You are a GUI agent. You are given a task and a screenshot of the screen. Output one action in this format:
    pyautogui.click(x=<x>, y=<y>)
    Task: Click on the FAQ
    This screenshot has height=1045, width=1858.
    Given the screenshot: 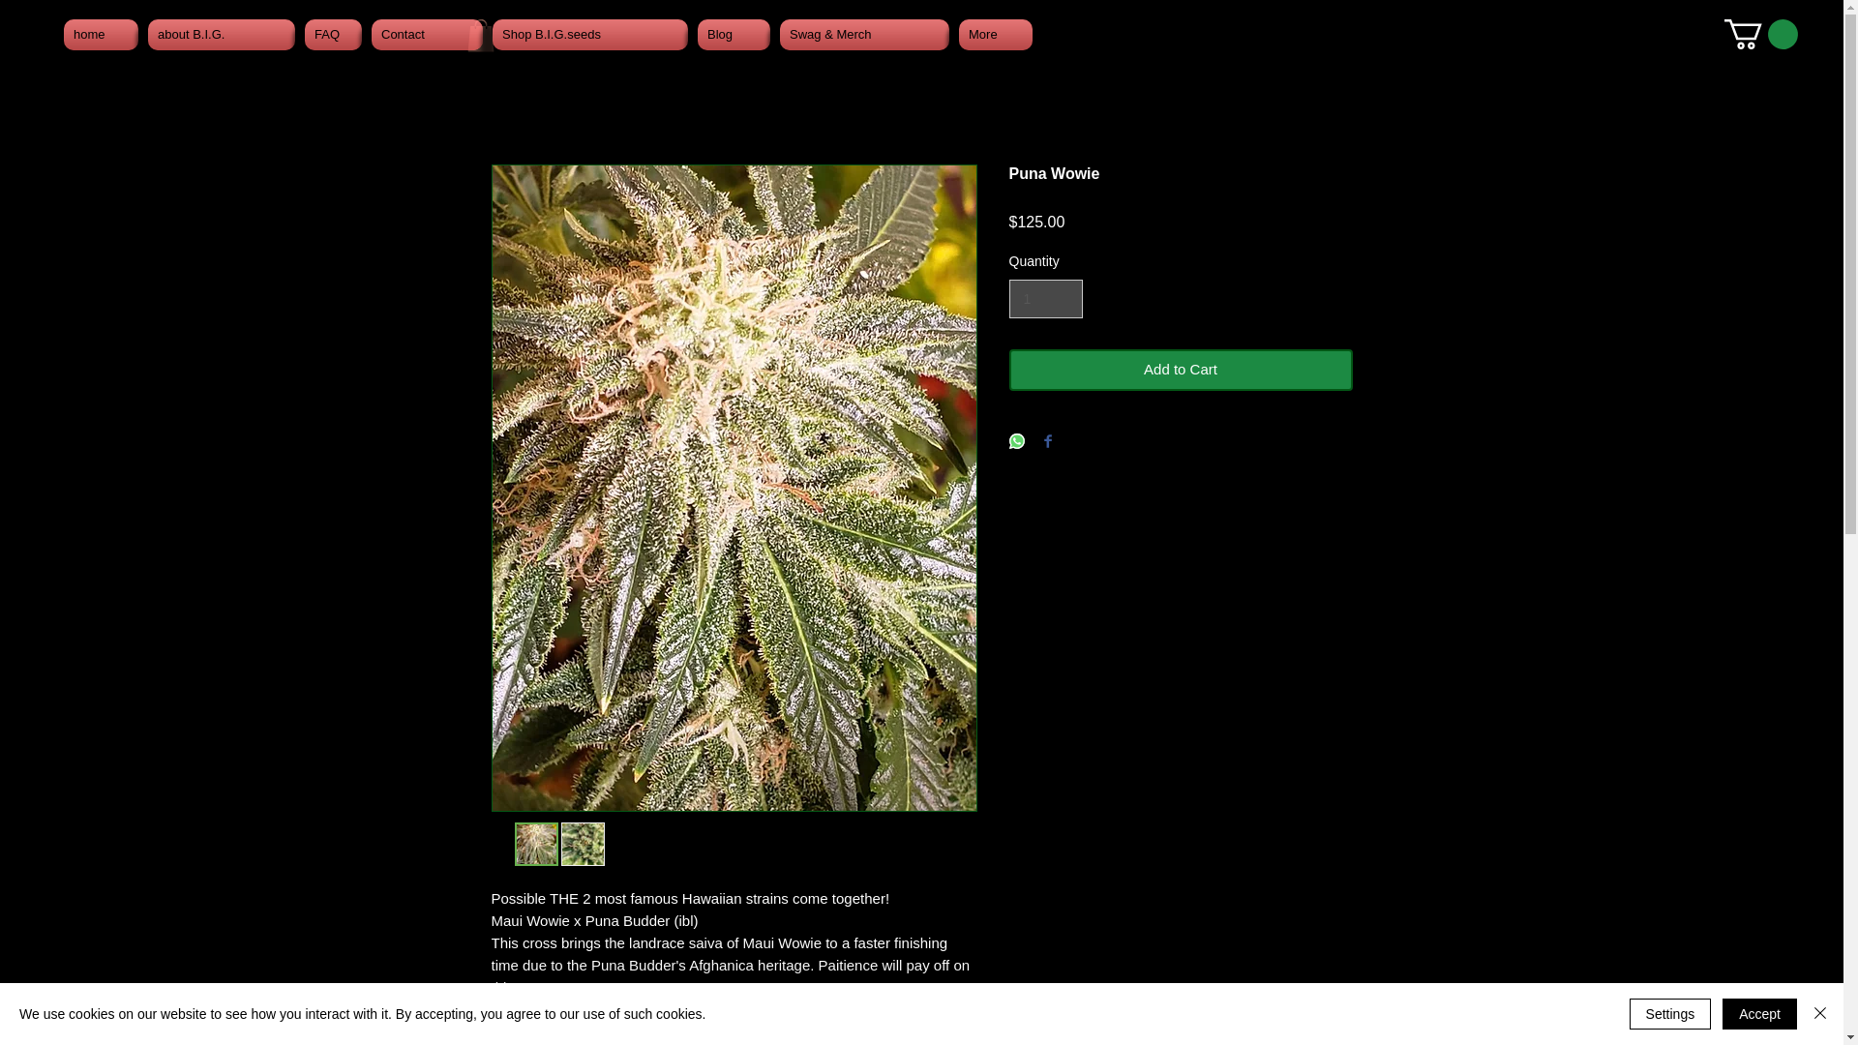 What is the action you would take?
    pyautogui.click(x=333, y=35)
    